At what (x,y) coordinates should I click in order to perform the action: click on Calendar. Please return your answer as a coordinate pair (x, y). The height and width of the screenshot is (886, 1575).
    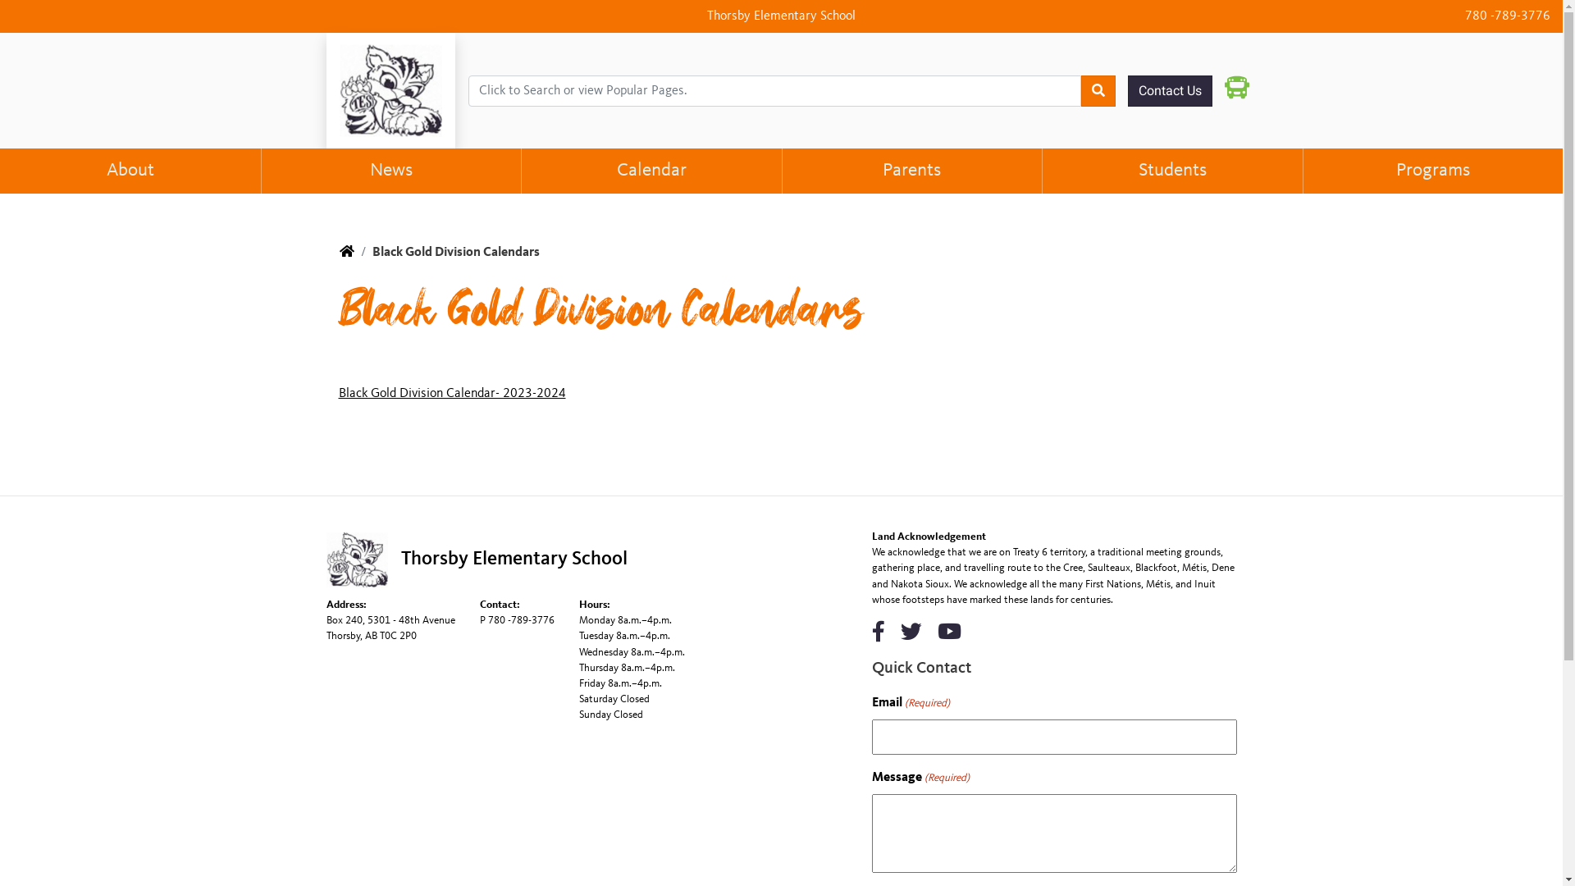
    Looking at the image, I should click on (651, 171).